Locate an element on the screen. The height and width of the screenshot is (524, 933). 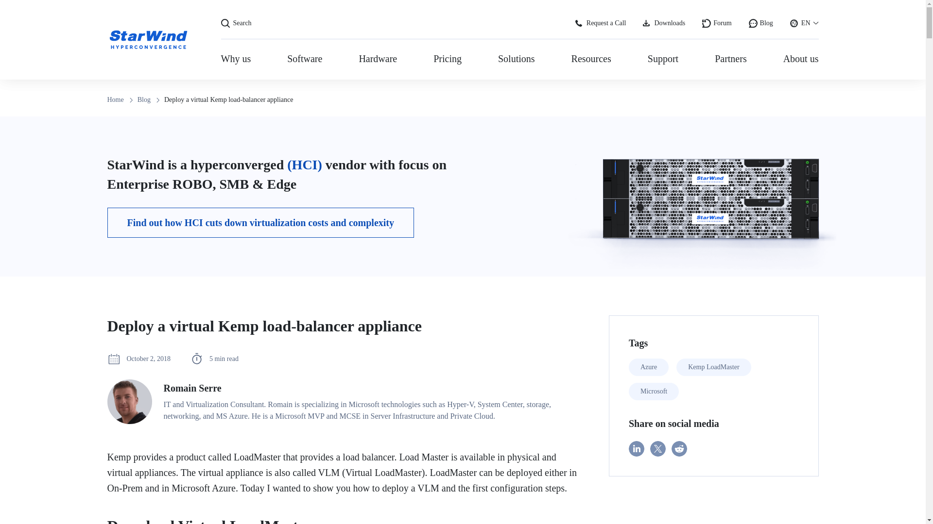
Search is located at coordinates (713, 420).